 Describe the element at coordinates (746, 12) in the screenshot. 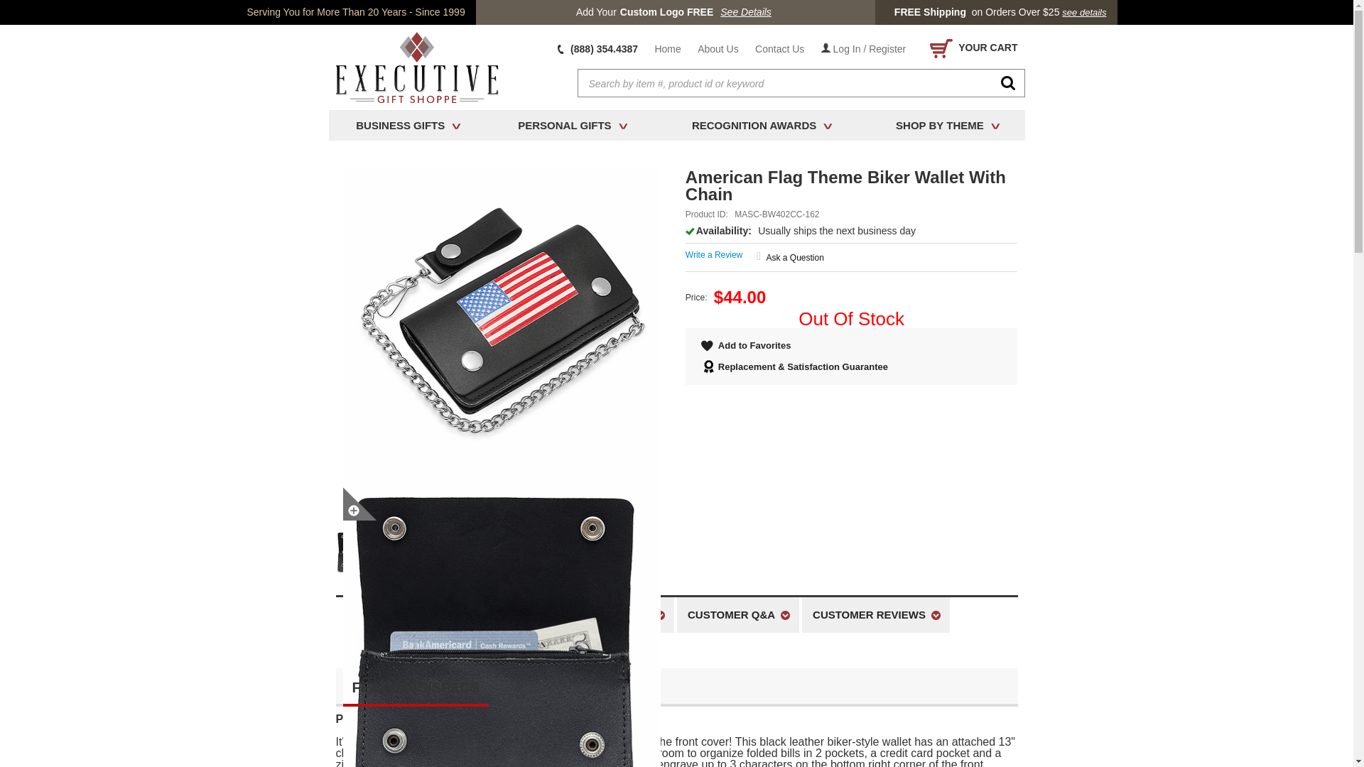

I see `See Details` at that location.